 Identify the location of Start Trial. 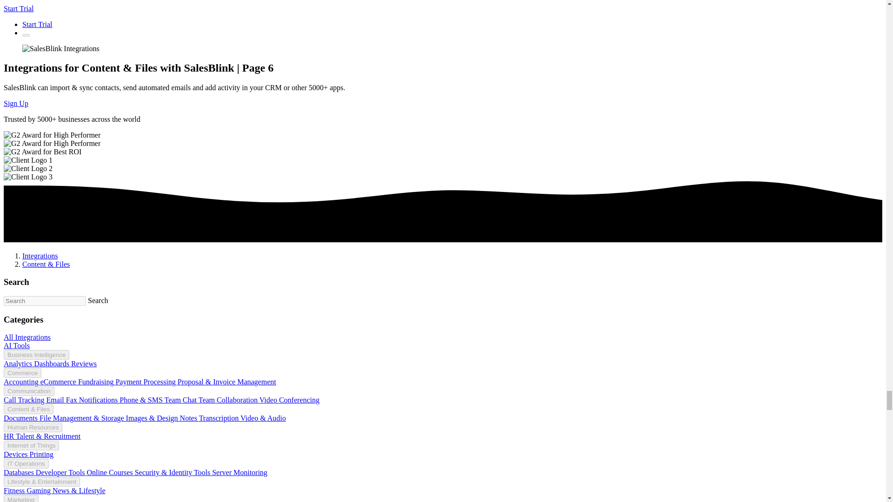
(37, 24).